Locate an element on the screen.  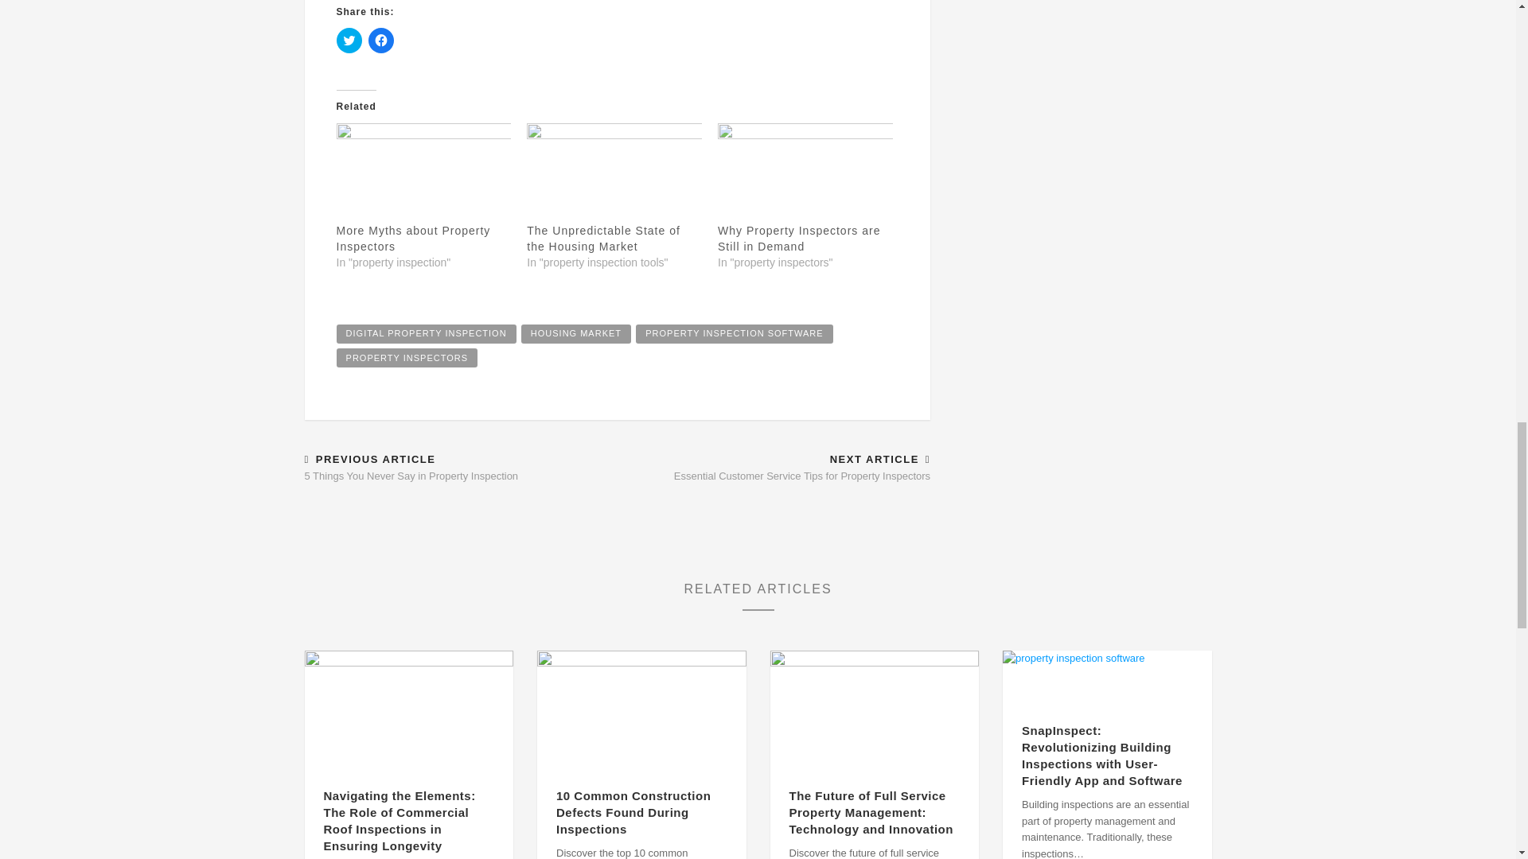
10 Common Construction Defects Found During Inspections is located at coordinates (641, 709).